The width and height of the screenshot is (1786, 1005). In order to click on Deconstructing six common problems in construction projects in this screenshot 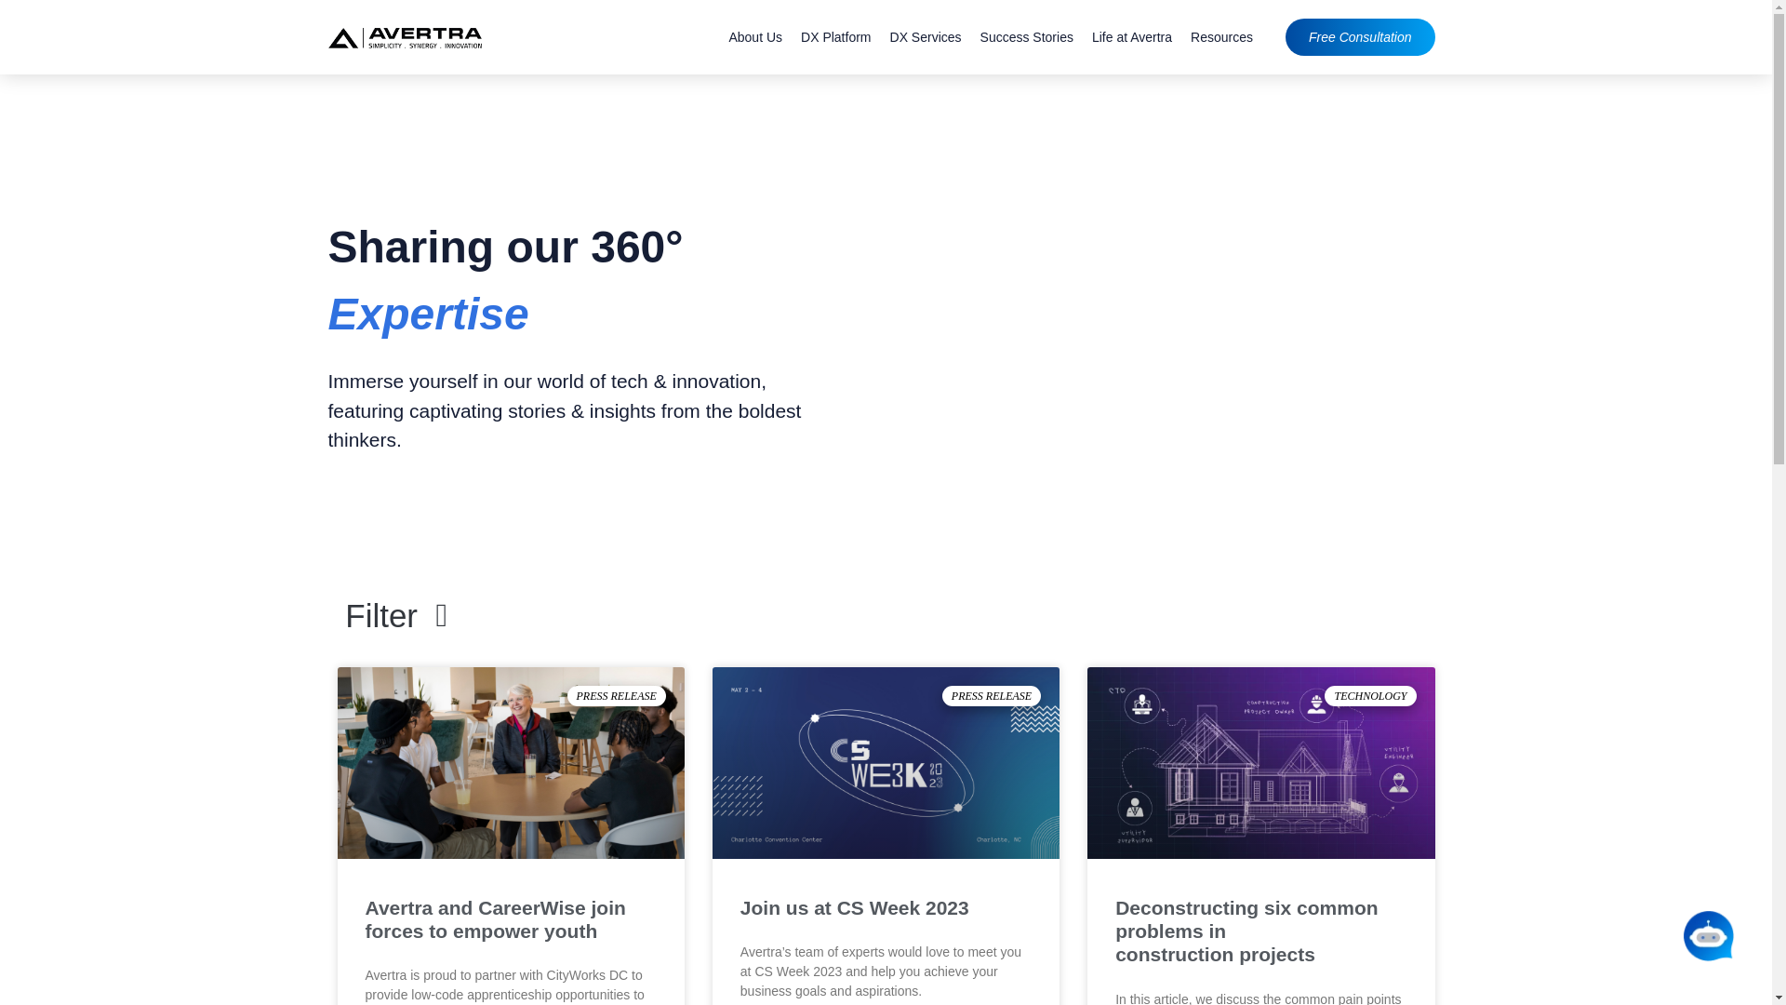, I will do `click(1246, 931)`.